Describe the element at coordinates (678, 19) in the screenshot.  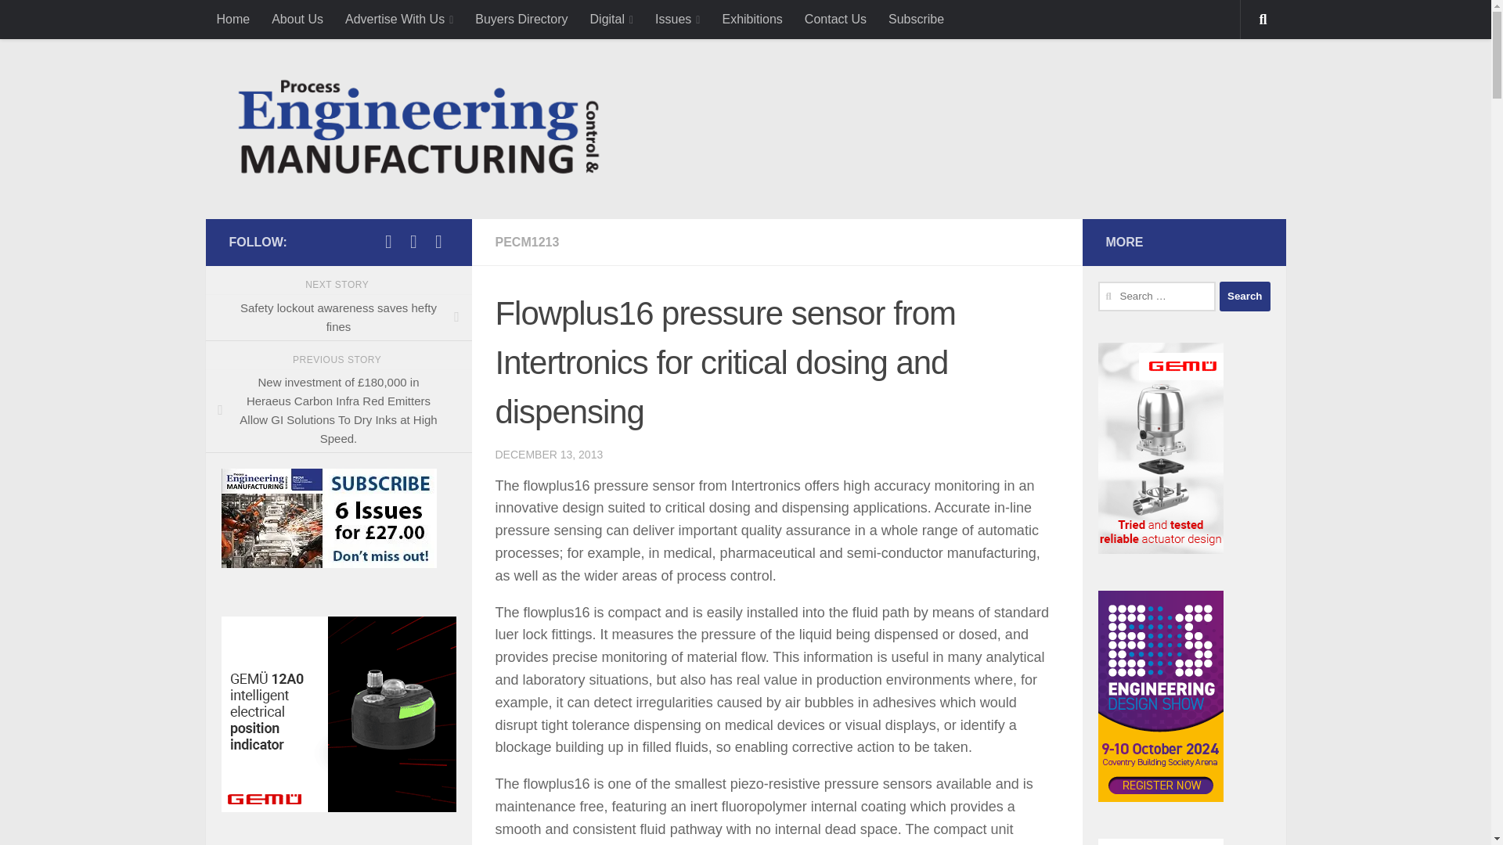
I see `Issues` at that location.